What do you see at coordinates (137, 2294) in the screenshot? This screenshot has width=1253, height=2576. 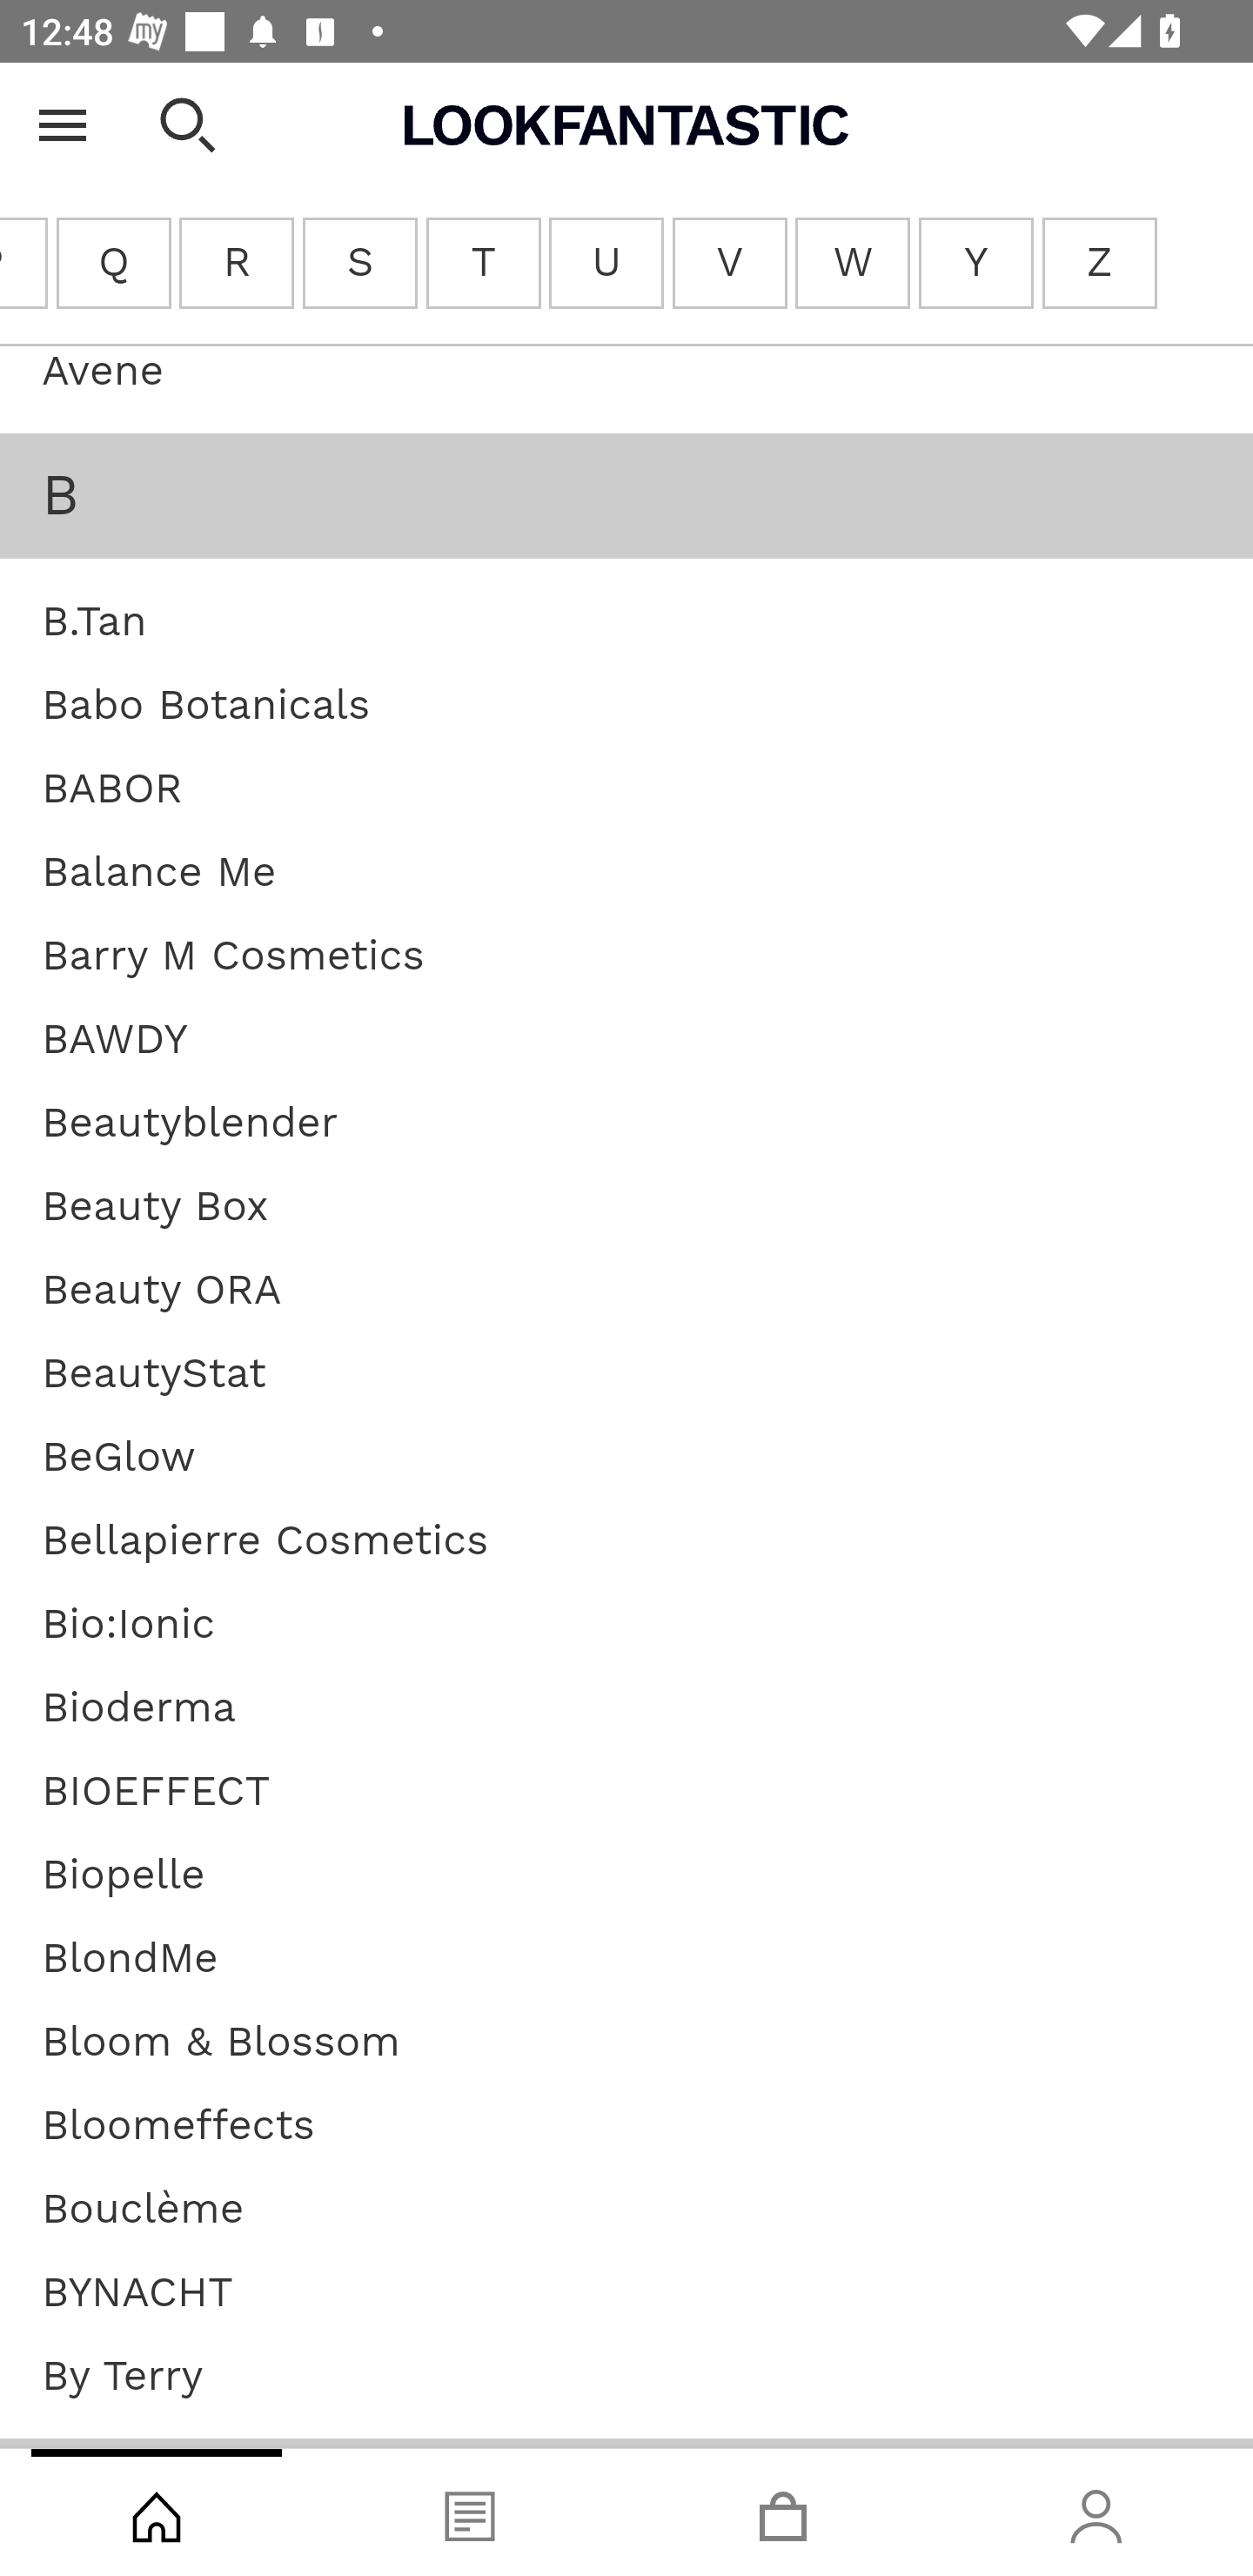 I see `BYNACHT` at bounding box center [137, 2294].